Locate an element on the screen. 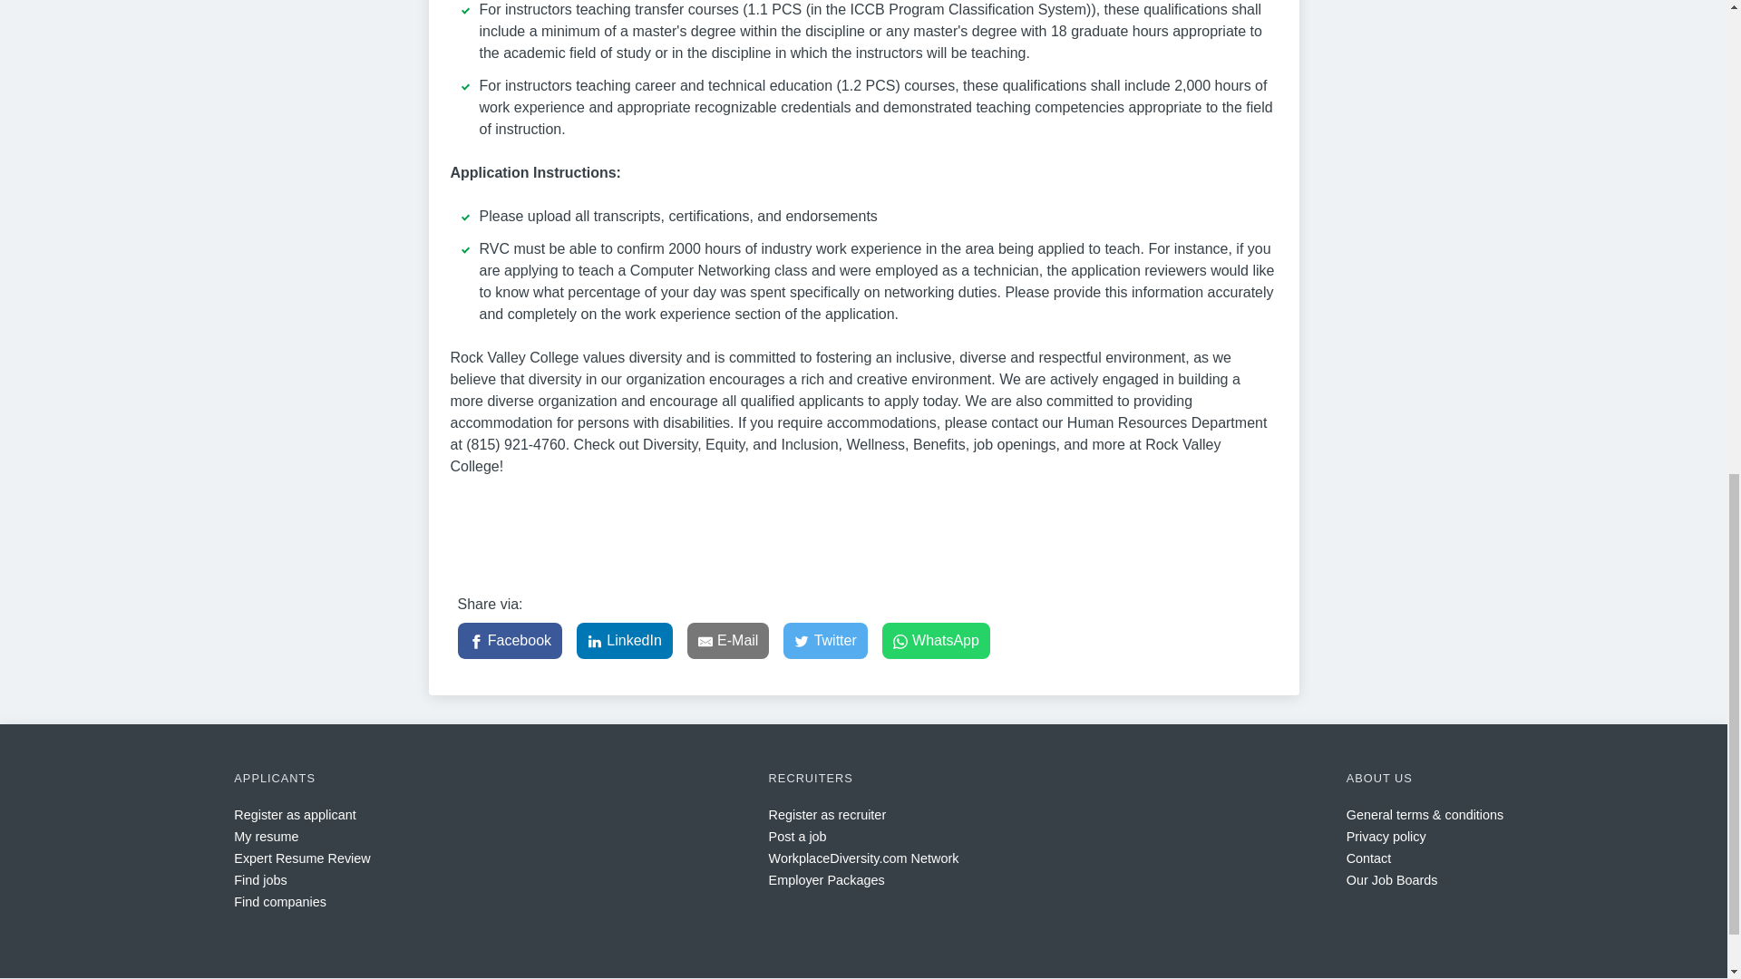 The image size is (1741, 979). WorkplaceDiversity.com Network is located at coordinates (863, 858).